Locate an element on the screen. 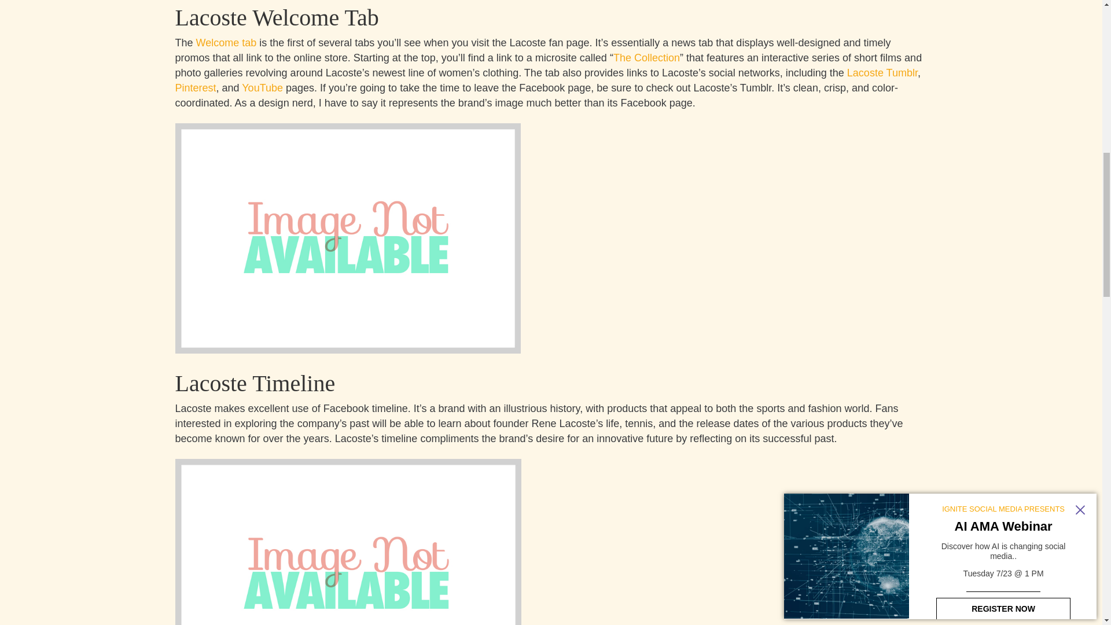  Welcome tab is located at coordinates (226, 43).